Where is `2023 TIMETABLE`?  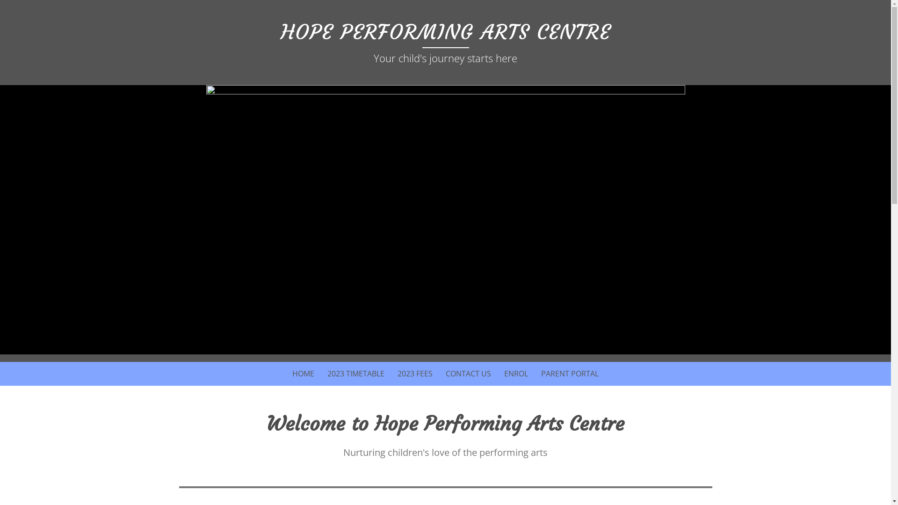
2023 TIMETABLE is located at coordinates (356, 374).